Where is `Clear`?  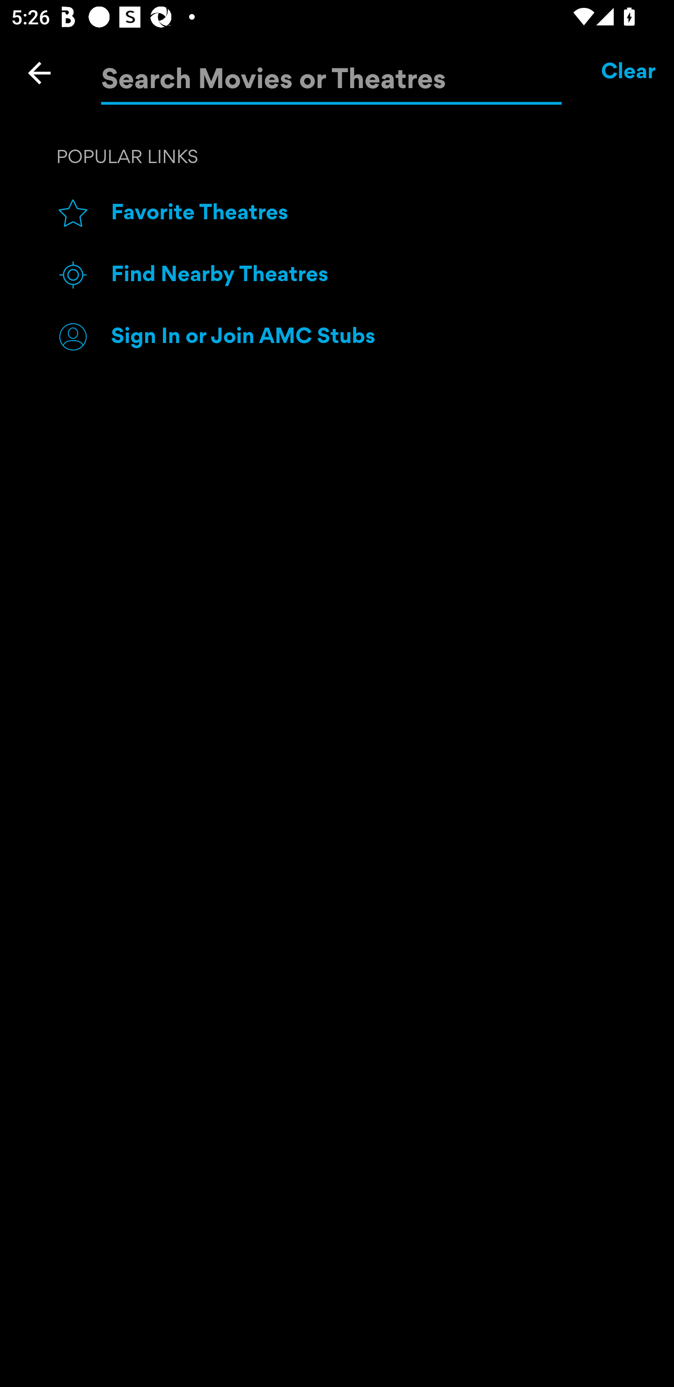
Clear is located at coordinates (629, 73).